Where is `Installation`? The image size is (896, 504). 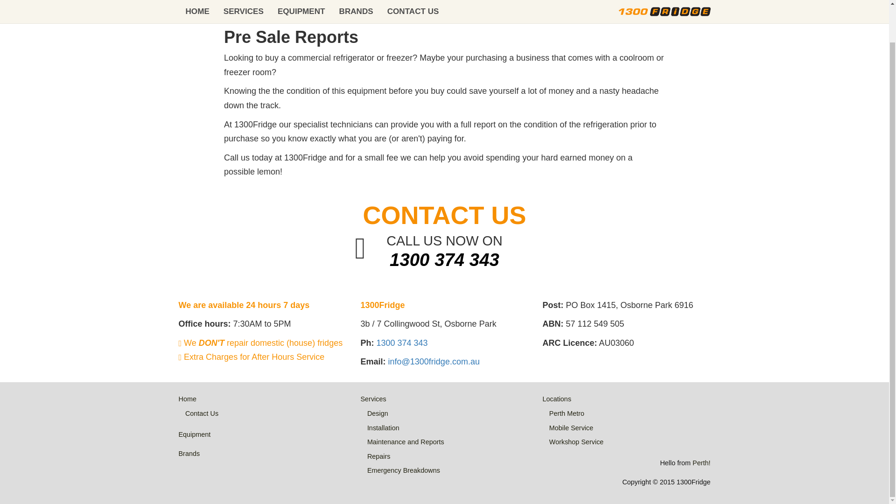 Installation is located at coordinates (384, 427).